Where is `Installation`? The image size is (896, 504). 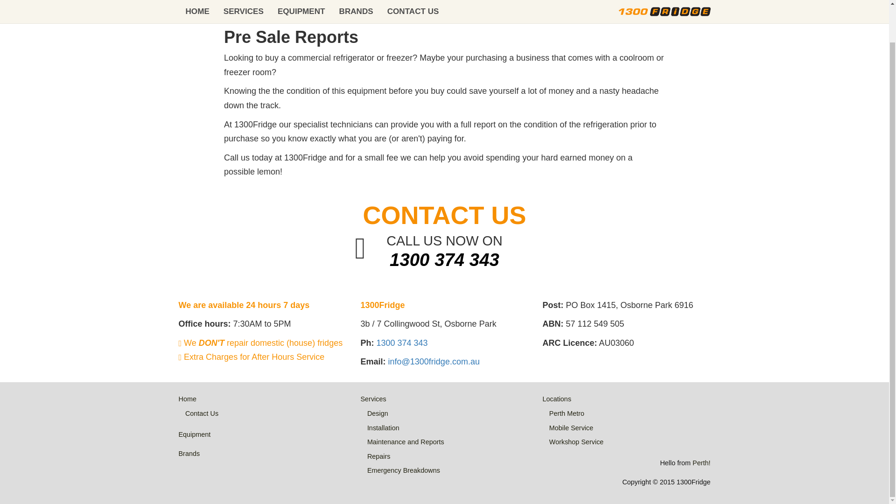 Installation is located at coordinates (384, 427).